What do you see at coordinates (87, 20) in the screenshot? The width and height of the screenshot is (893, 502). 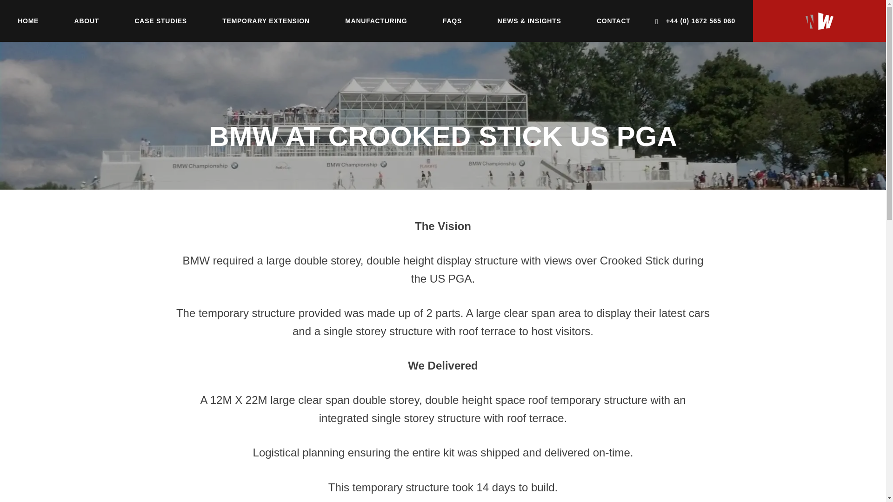 I see `ABOUT` at bounding box center [87, 20].